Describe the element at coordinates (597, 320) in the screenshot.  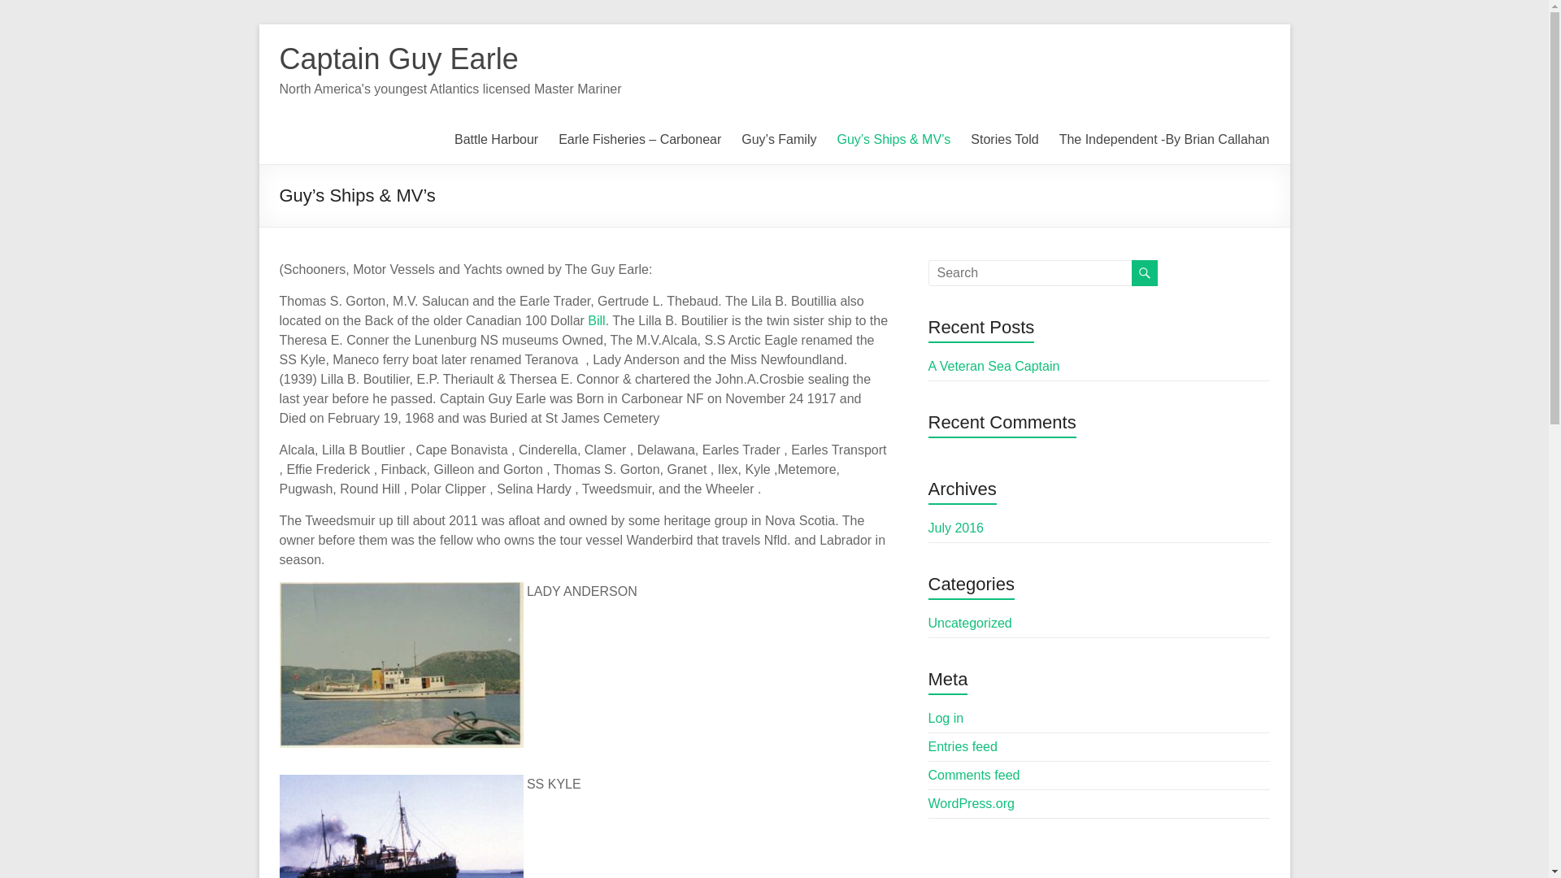
I see `Bill` at that location.